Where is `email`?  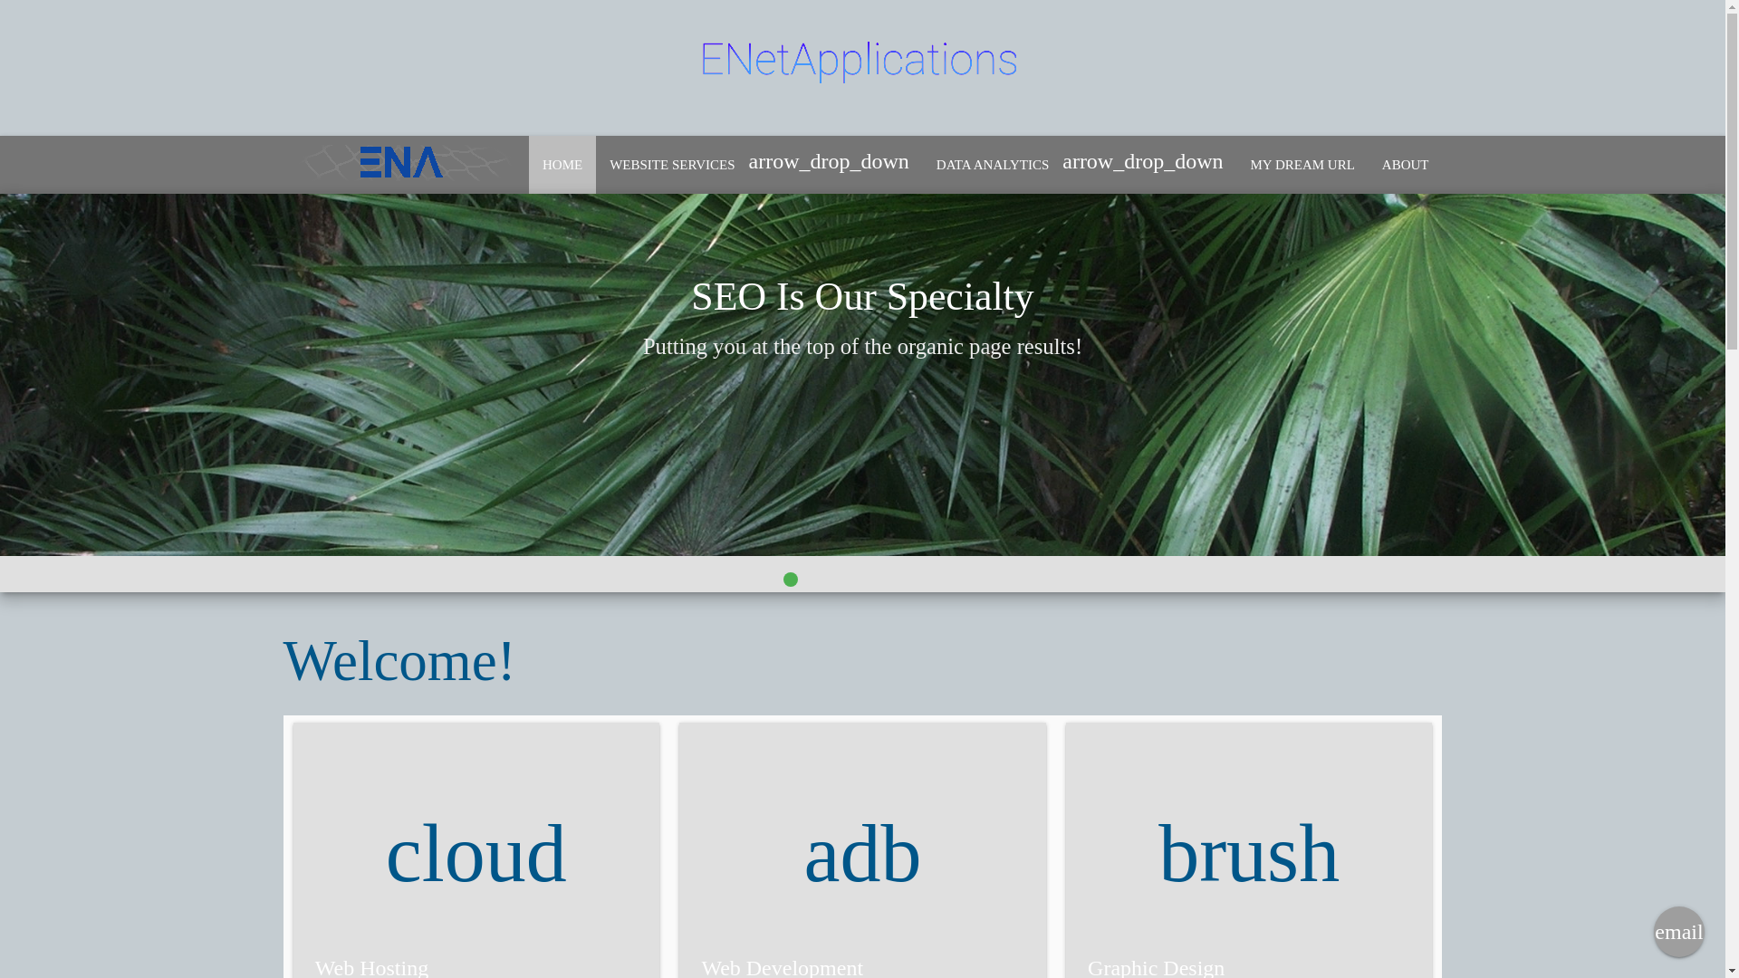
email is located at coordinates (1678, 932).